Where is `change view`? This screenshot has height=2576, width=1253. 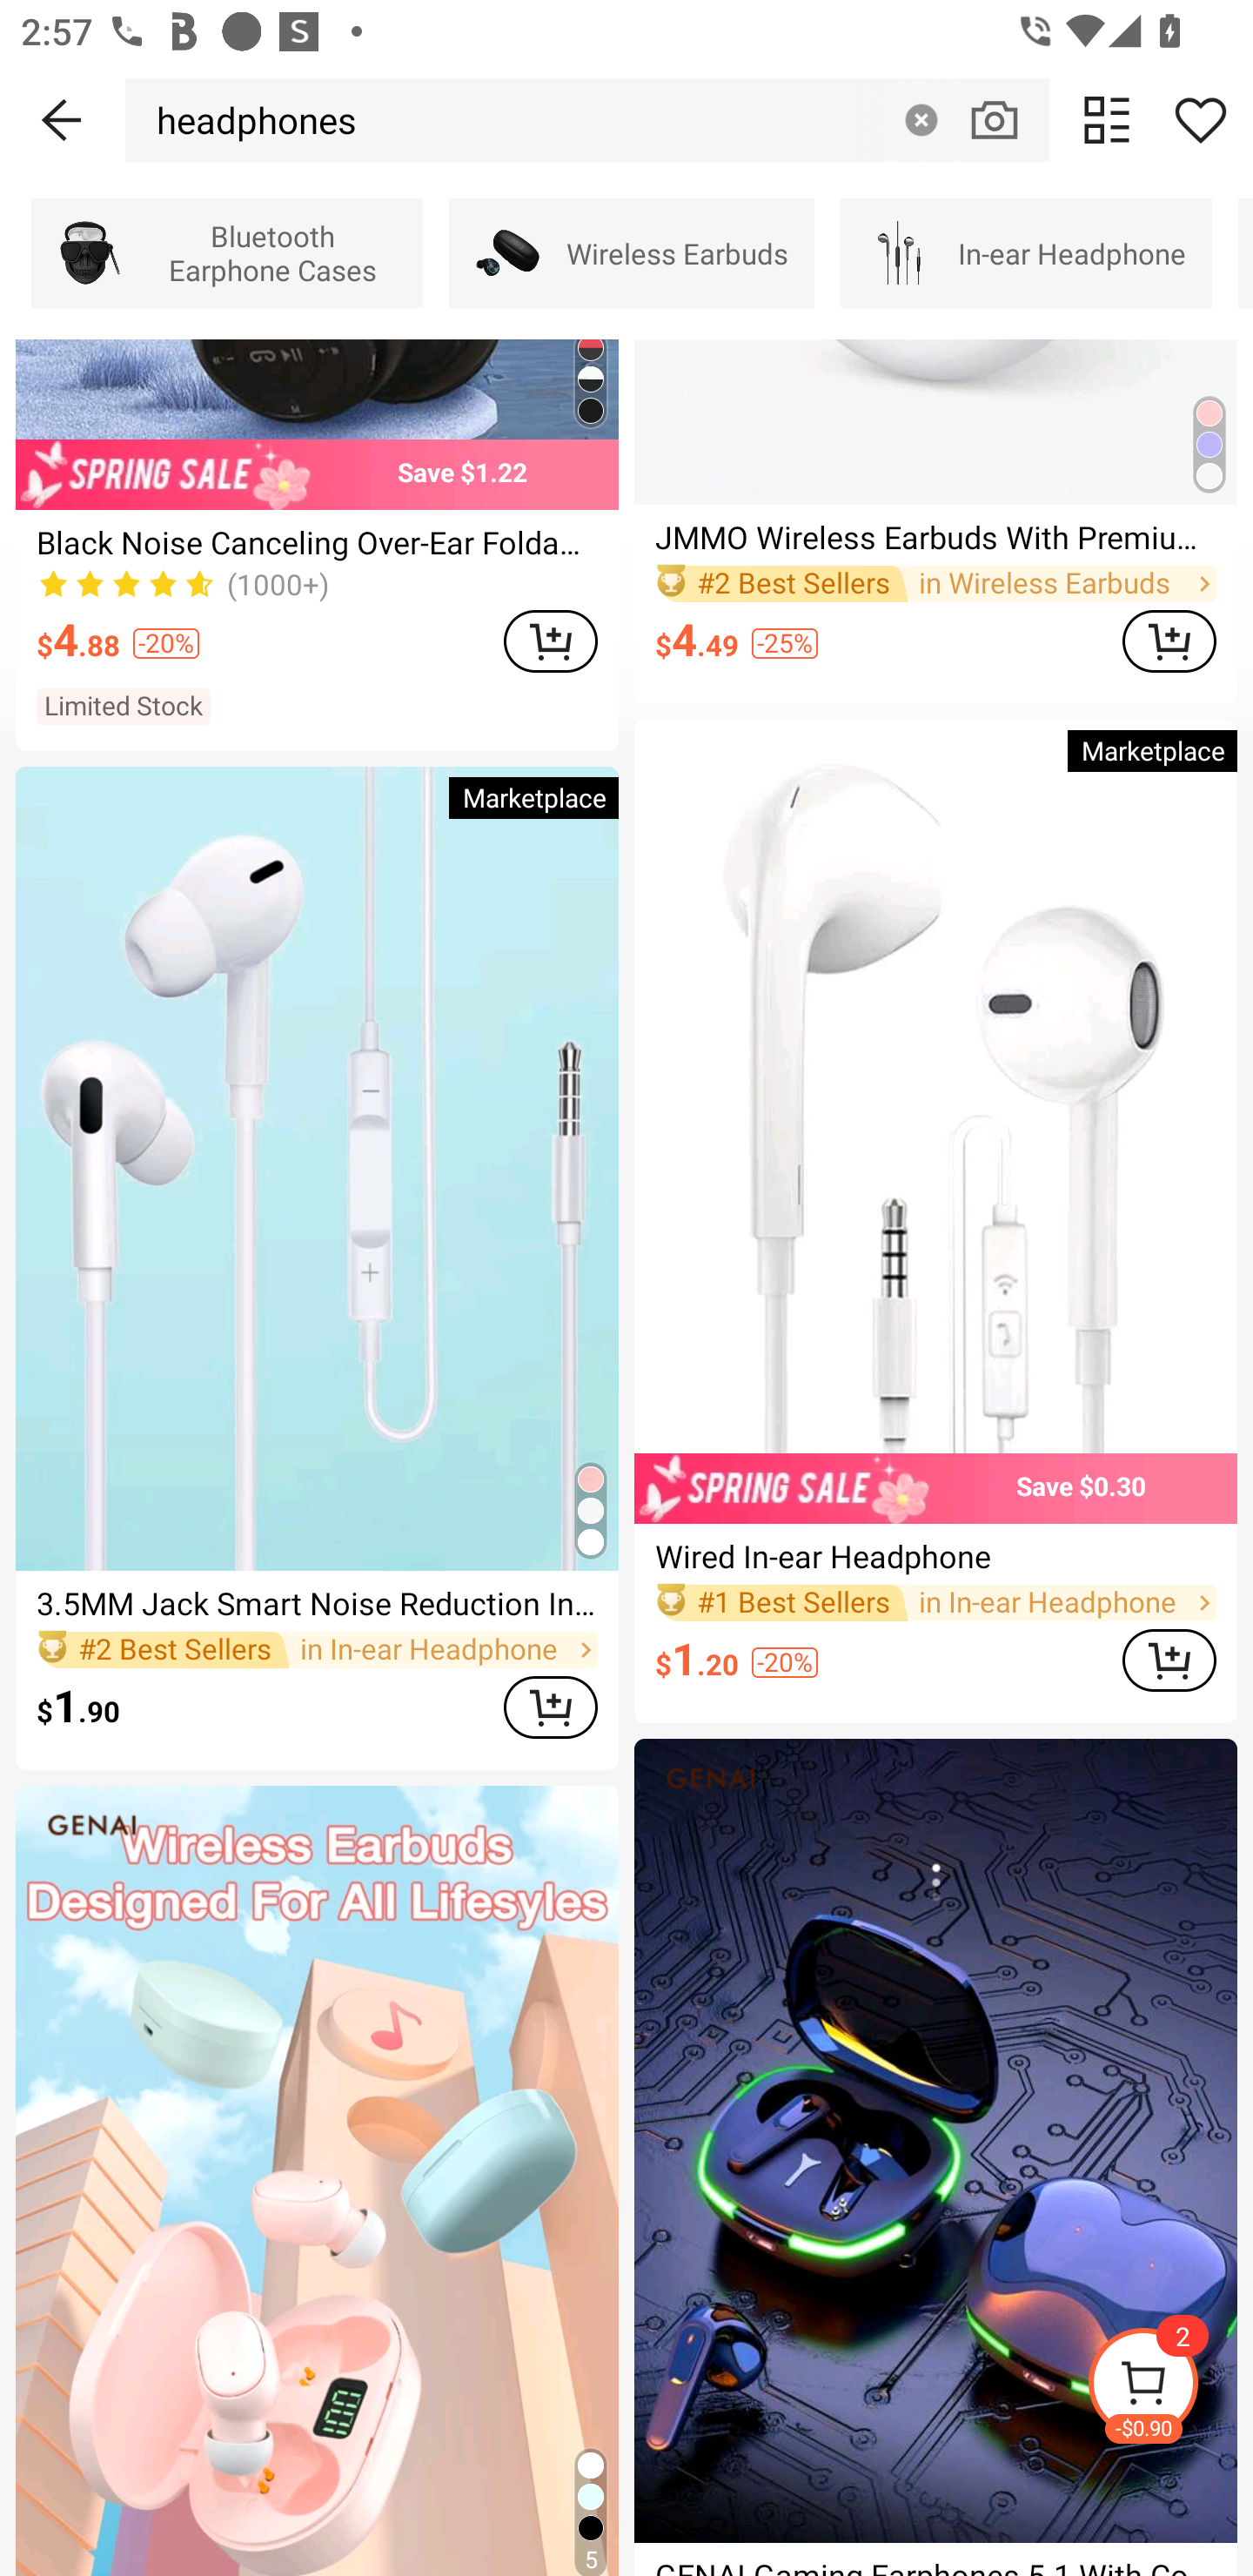 change view is located at coordinates (1107, 119).